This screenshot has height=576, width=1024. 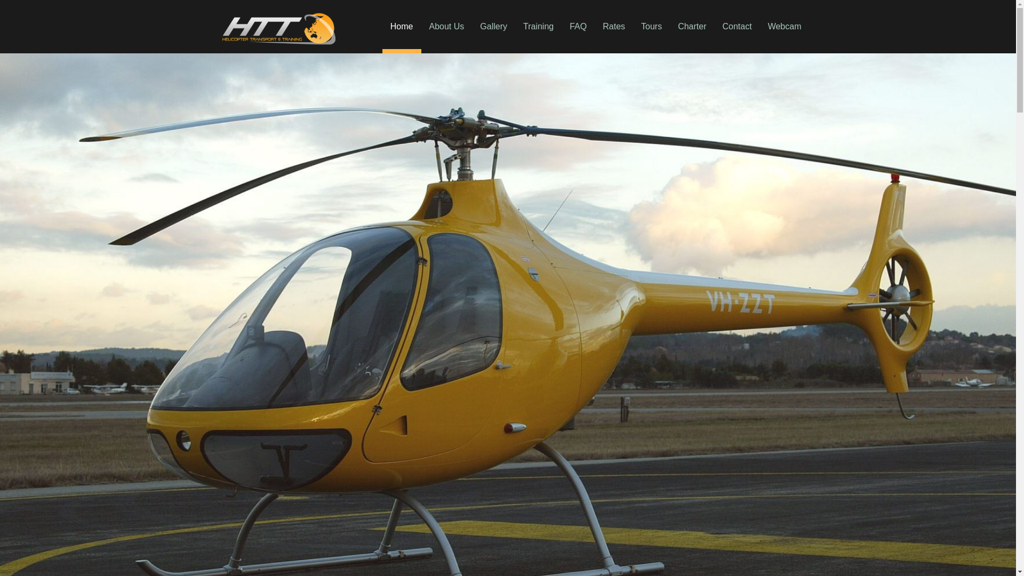 What do you see at coordinates (692, 27) in the screenshot?
I see `Charter` at bounding box center [692, 27].